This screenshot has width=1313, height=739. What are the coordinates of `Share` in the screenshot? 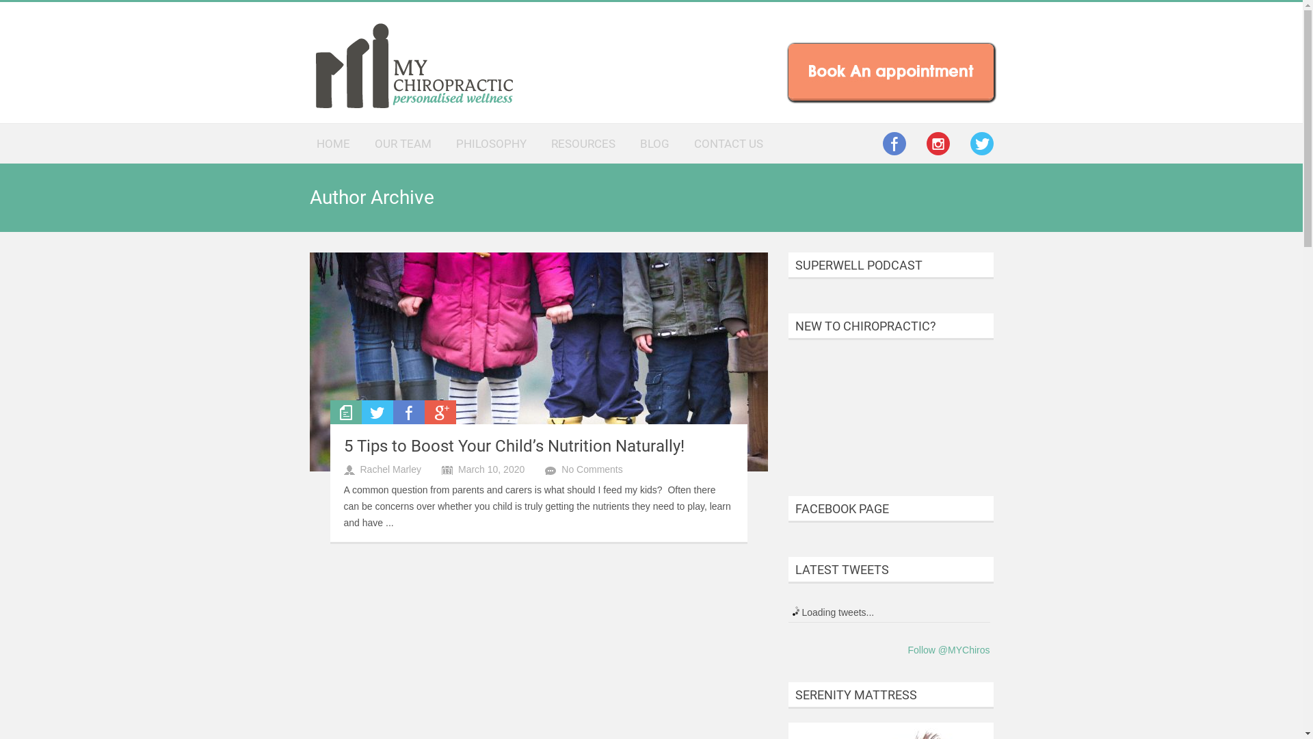 It's located at (408, 412).